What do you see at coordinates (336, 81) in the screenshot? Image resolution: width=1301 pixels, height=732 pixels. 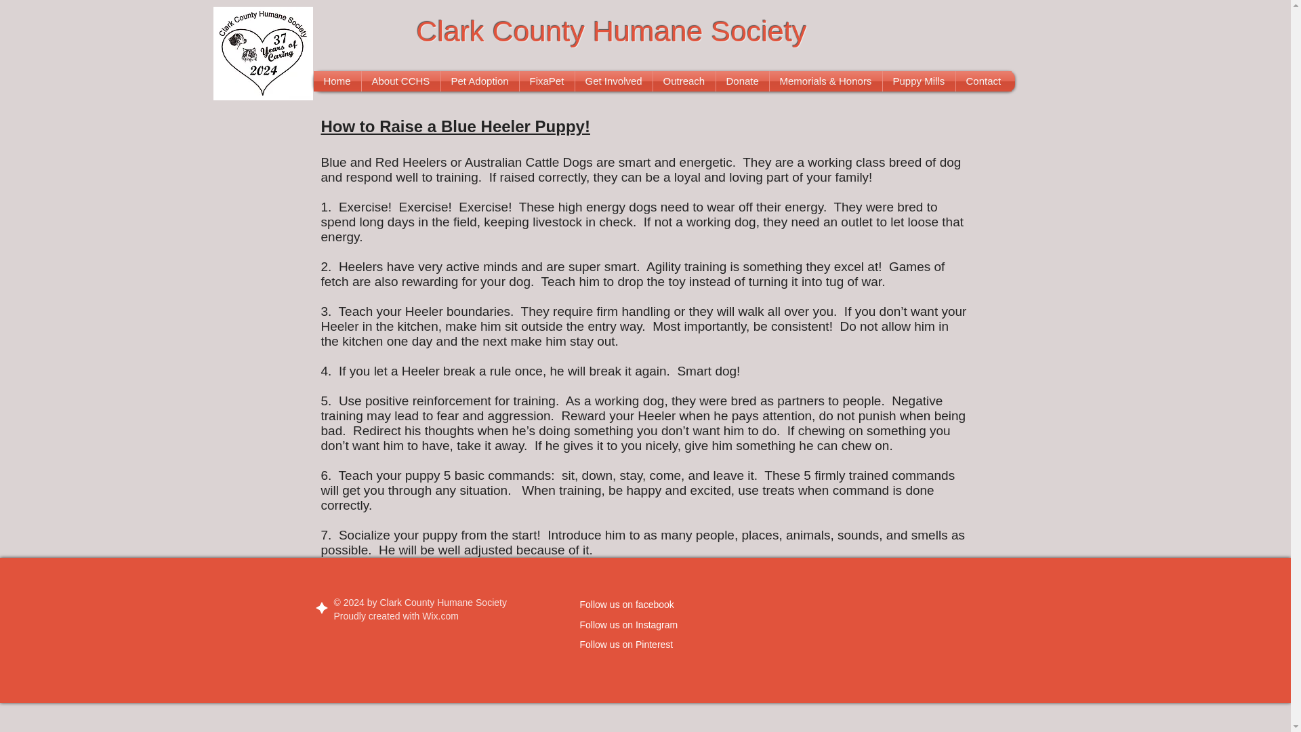 I see `Home` at bounding box center [336, 81].